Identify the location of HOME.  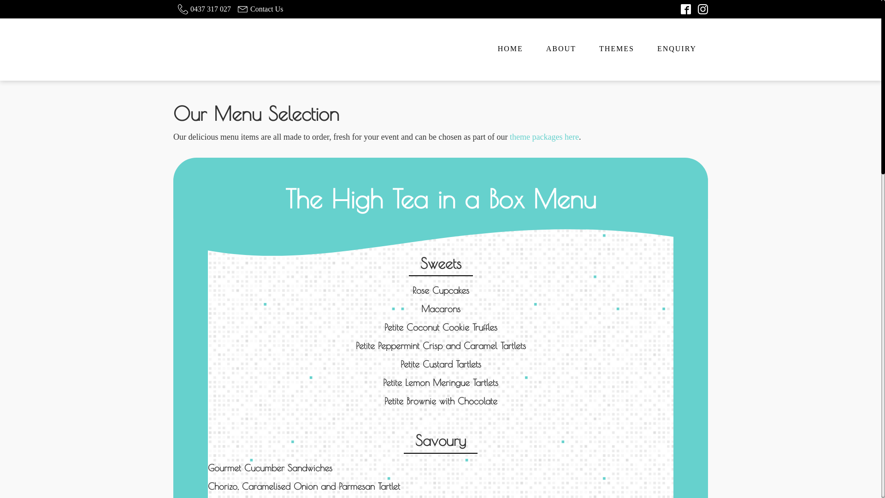
(511, 49).